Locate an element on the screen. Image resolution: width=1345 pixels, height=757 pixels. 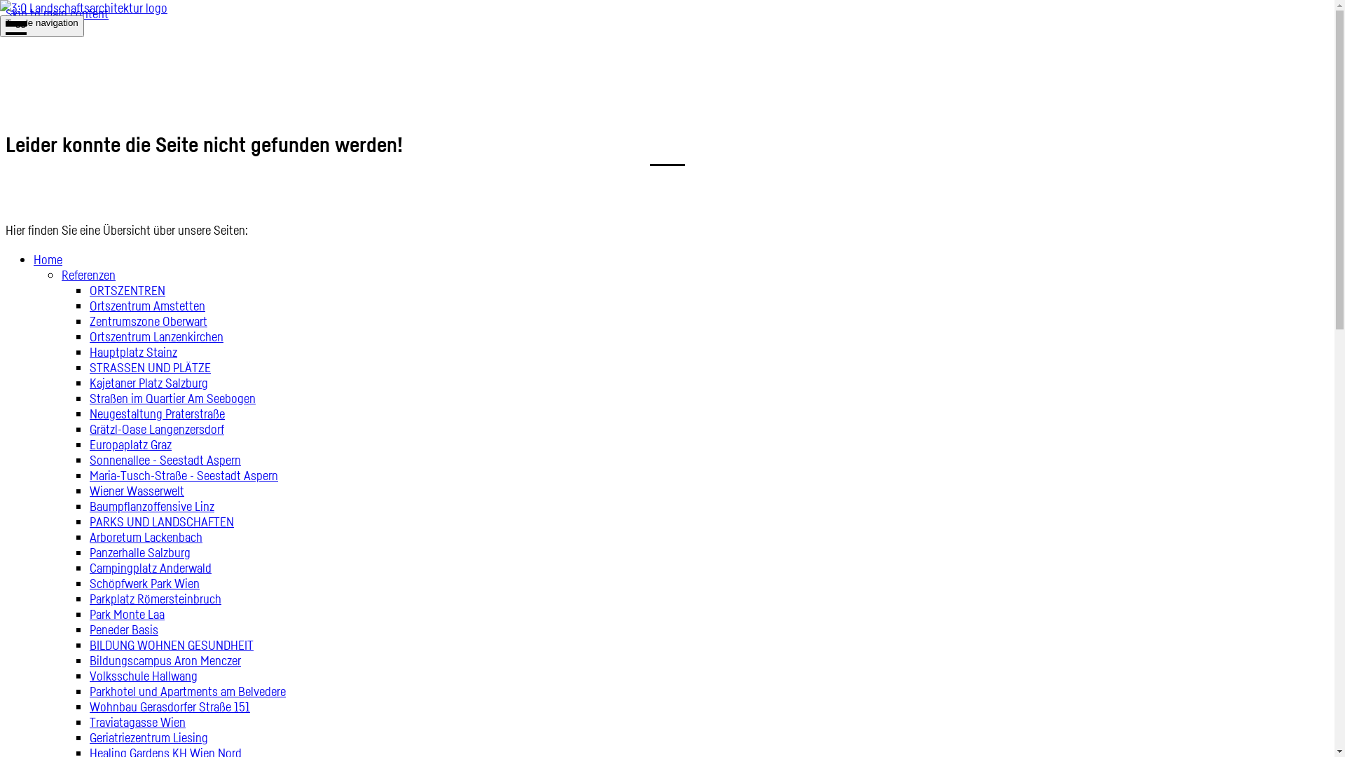
Hauptplatz Stainz is located at coordinates (133, 352).